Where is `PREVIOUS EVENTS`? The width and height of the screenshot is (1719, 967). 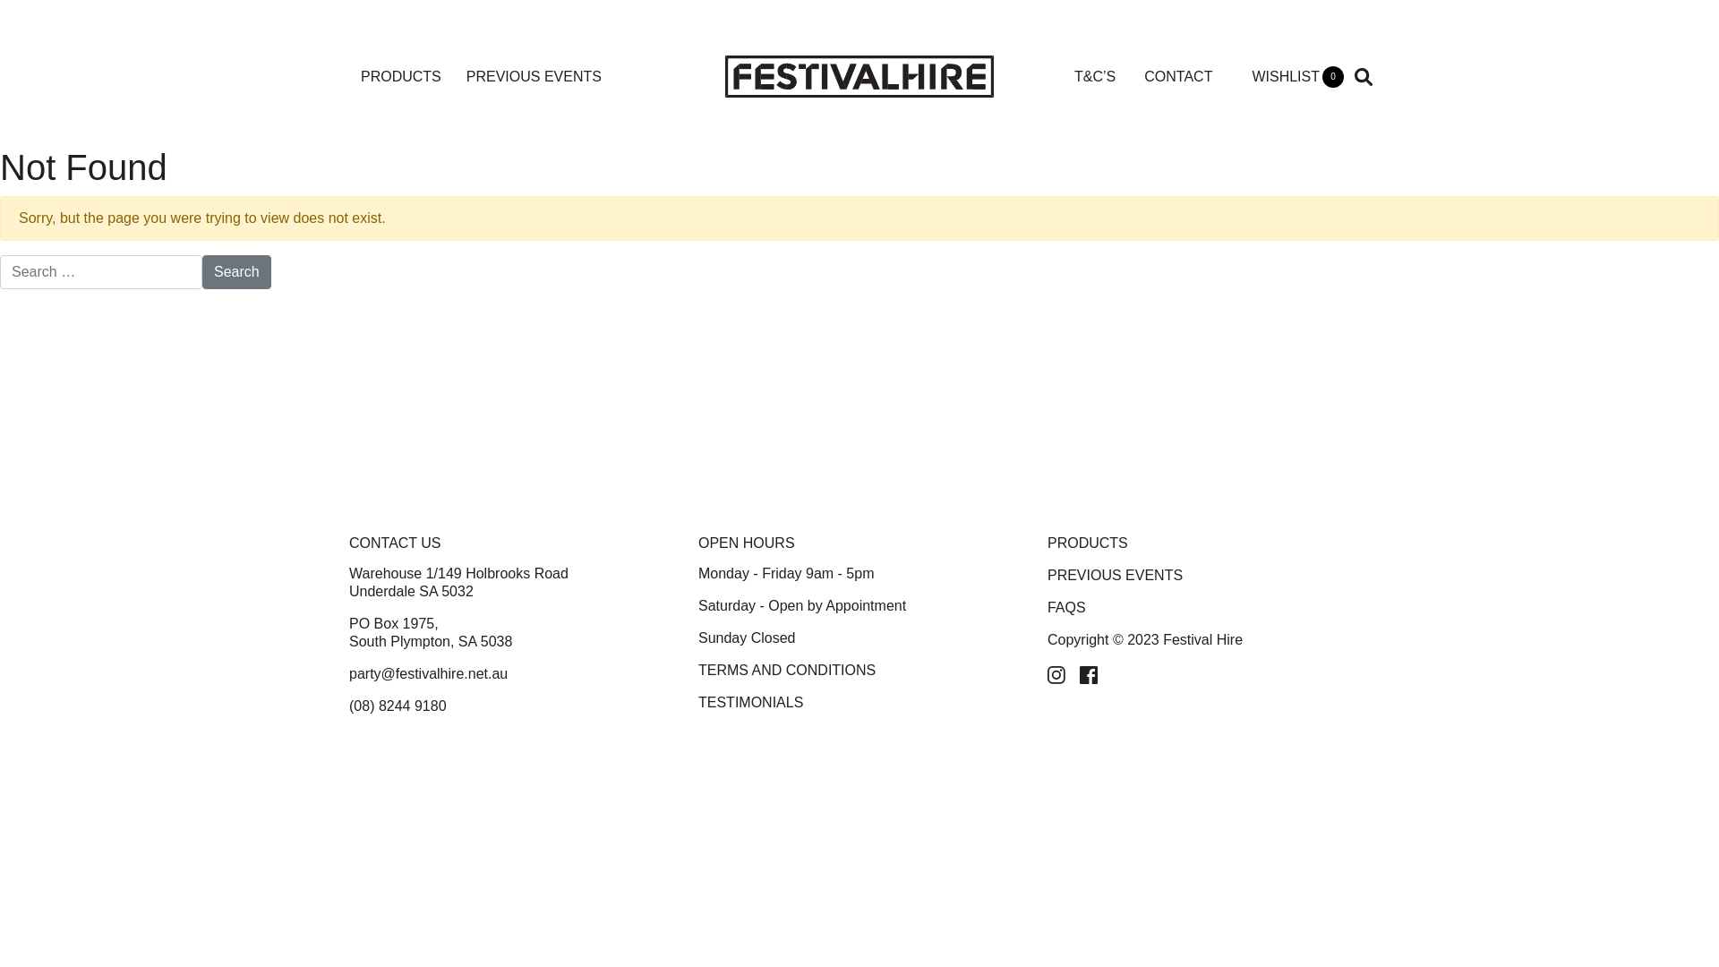 PREVIOUS EVENTS is located at coordinates (534, 77).